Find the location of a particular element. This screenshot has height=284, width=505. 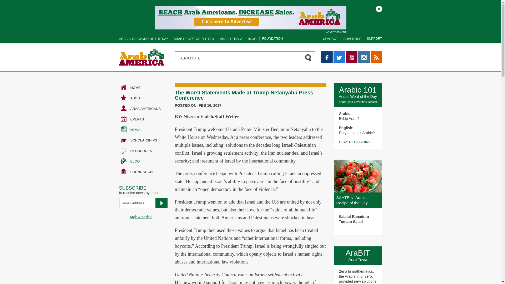

Instagram is located at coordinates (364, 57).